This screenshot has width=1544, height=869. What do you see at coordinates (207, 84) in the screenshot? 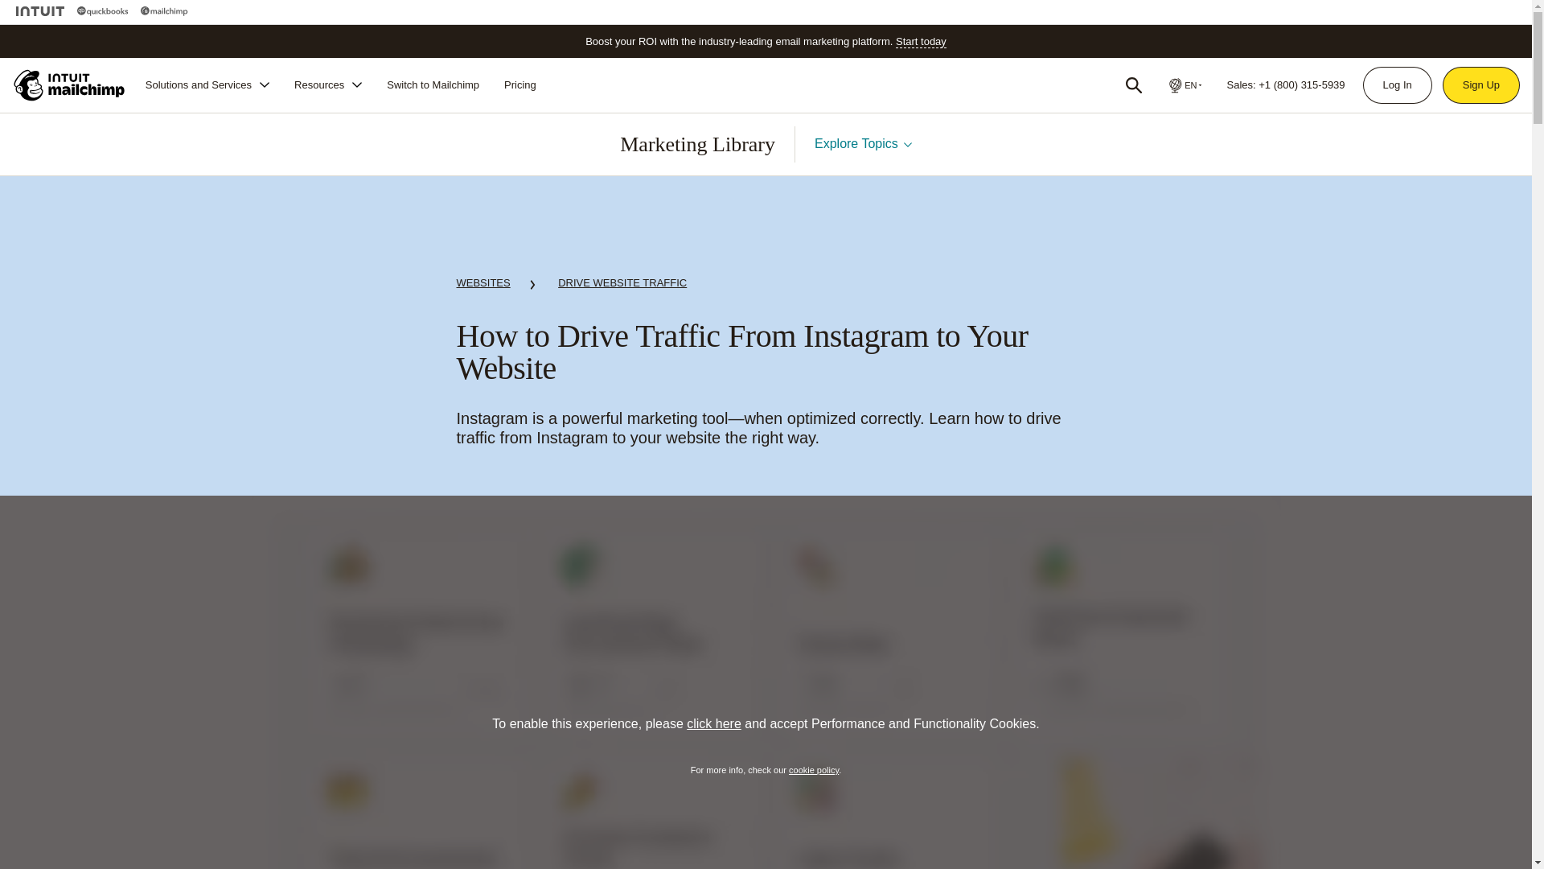
I see `Solutions and Services` at bounding box center [207, 84].